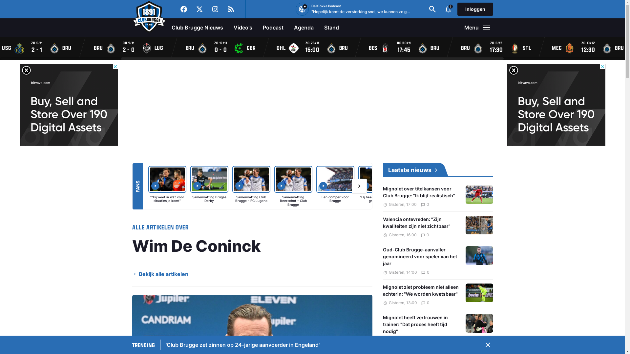 The height and width of the screenshot is (354, 630). What do you see at coordinates (253, 186) in the screenshot?
I see `Samenvatting Club Brugge - FC Lugano` at bounding box center [253, 186].